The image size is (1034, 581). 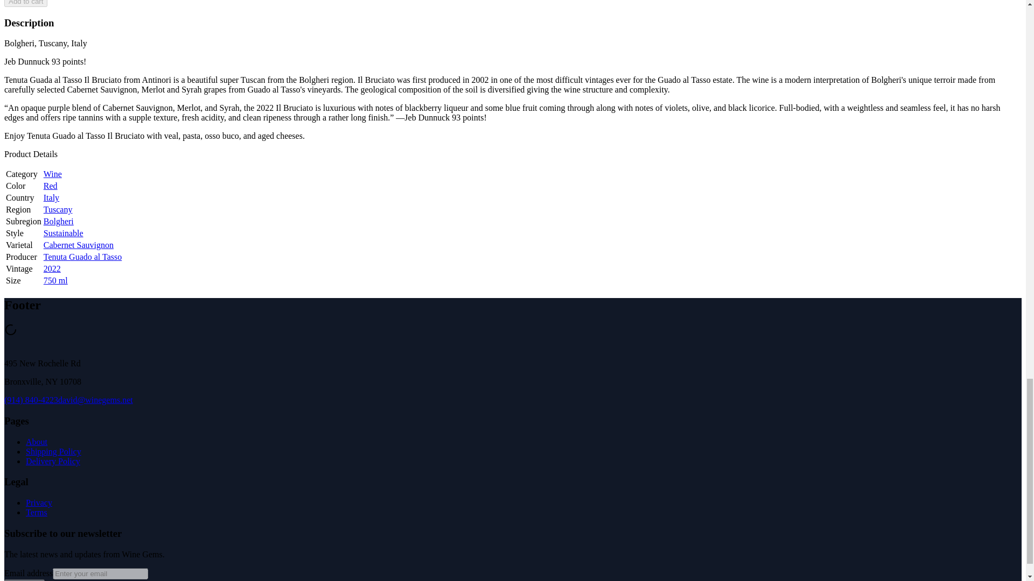 I want to click on 2022, so click(x=52, y=268).